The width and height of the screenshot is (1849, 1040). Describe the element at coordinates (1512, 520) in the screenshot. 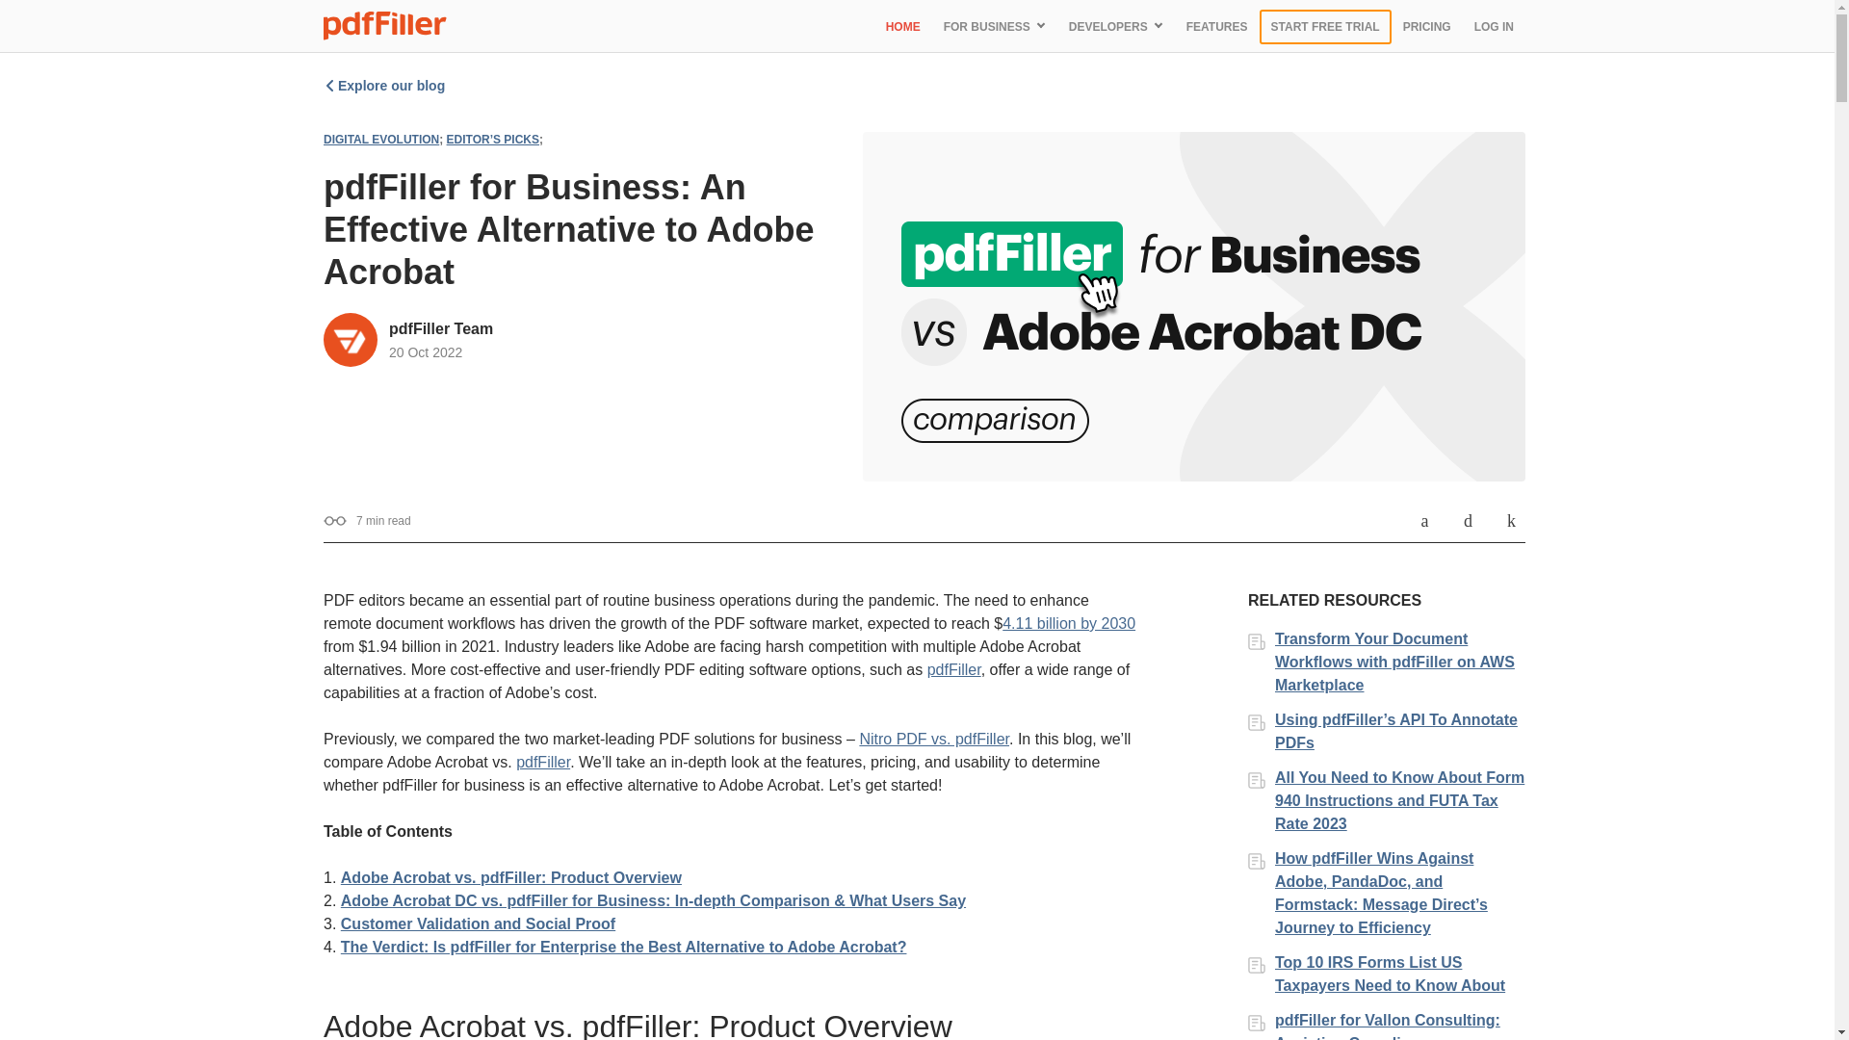

I see `Share on LinkedIn` at that location.